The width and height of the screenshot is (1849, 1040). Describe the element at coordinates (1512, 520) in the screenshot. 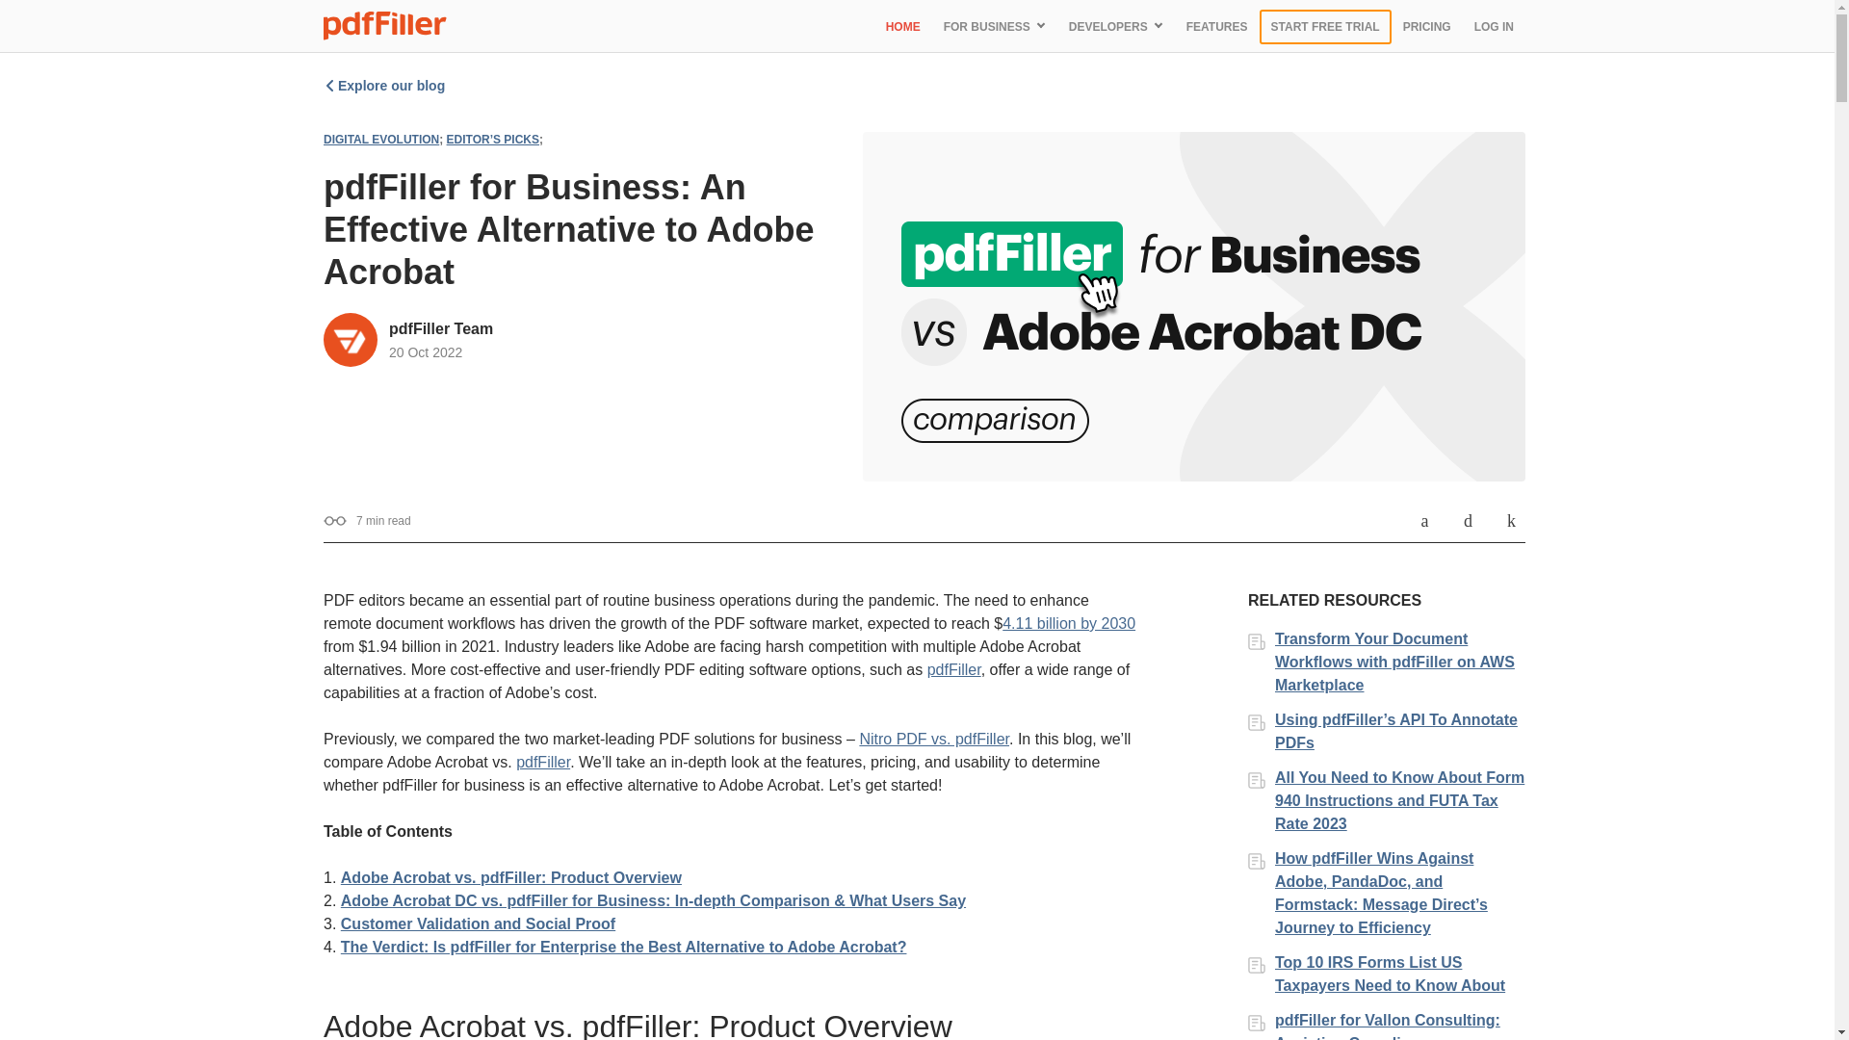

I see `Share on LinkedIn` at that location.